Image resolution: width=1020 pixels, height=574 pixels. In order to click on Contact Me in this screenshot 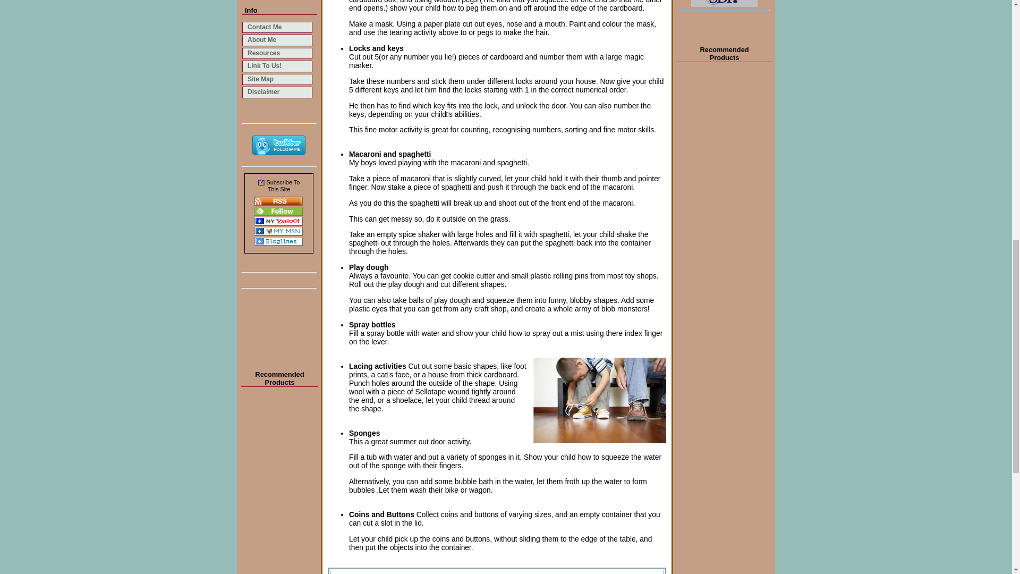, I will do `click(277, 28)`.